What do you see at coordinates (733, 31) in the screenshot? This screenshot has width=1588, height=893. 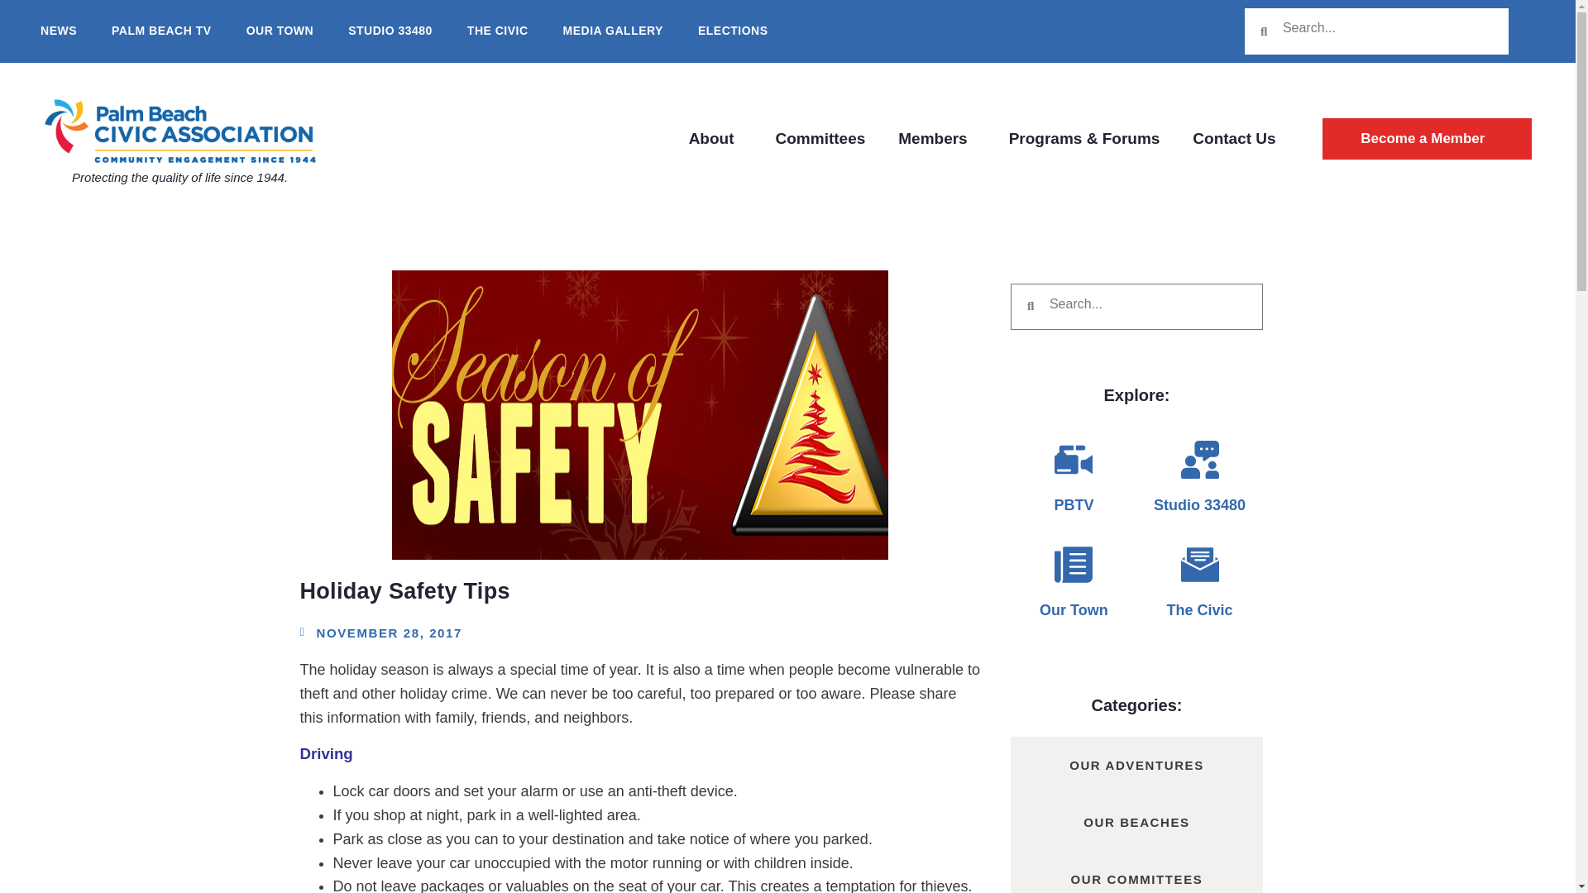 I see `ELECTIONS` at bounding box center [733, 31].